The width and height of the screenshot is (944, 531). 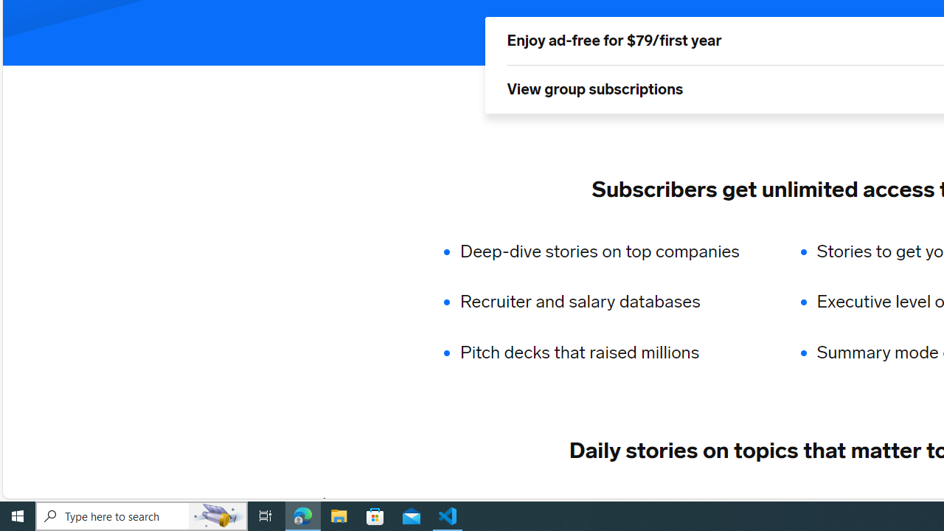 What do you see at coordinates (609, 353) in the screenshot?
I see `Pitch decks that raised millions` at bounding box center [609, 353].